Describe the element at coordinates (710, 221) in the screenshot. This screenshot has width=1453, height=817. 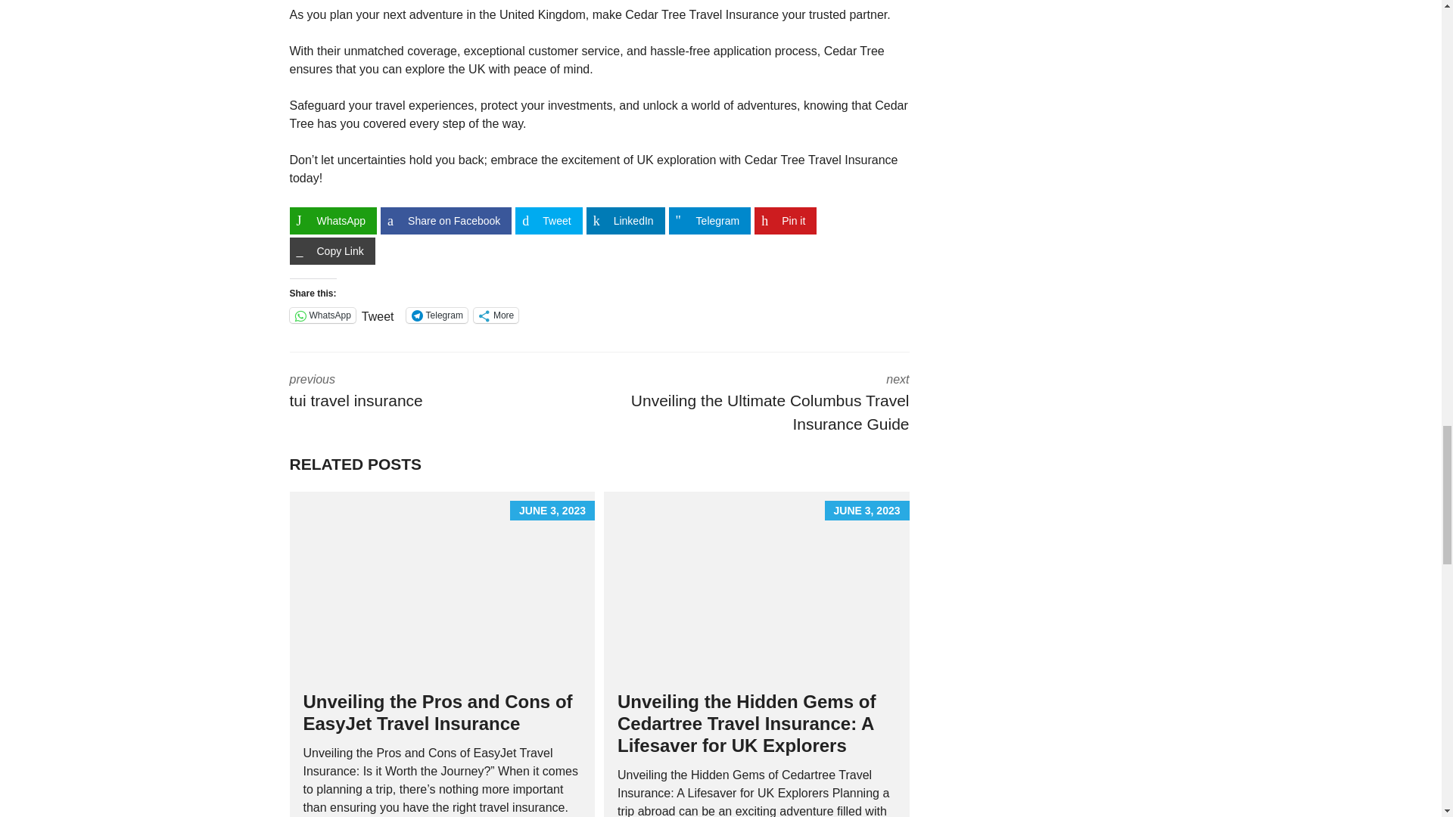
I see `Telegram` at that location.